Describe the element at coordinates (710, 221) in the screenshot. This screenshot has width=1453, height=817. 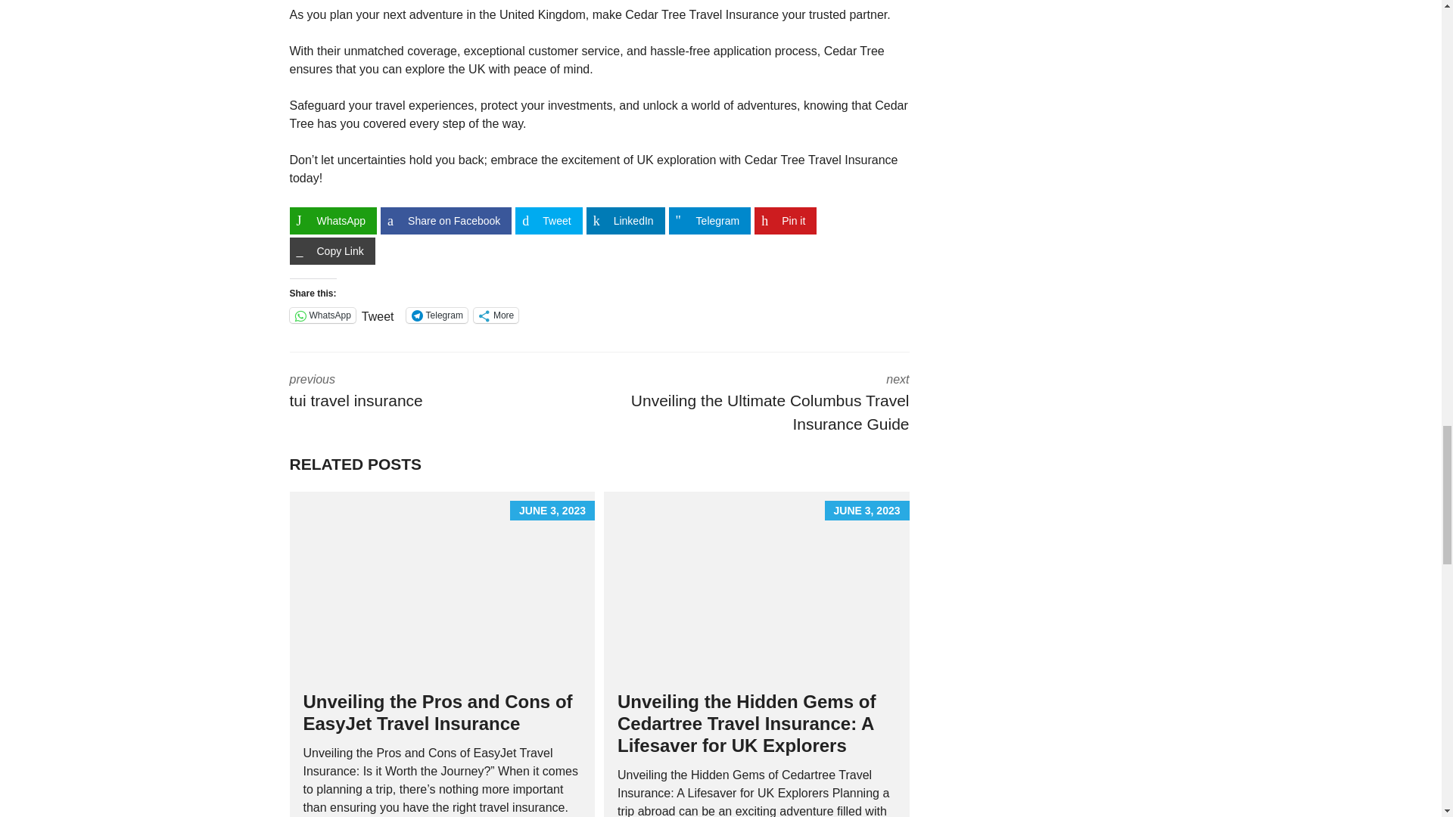
I see `Telegram` at that location.